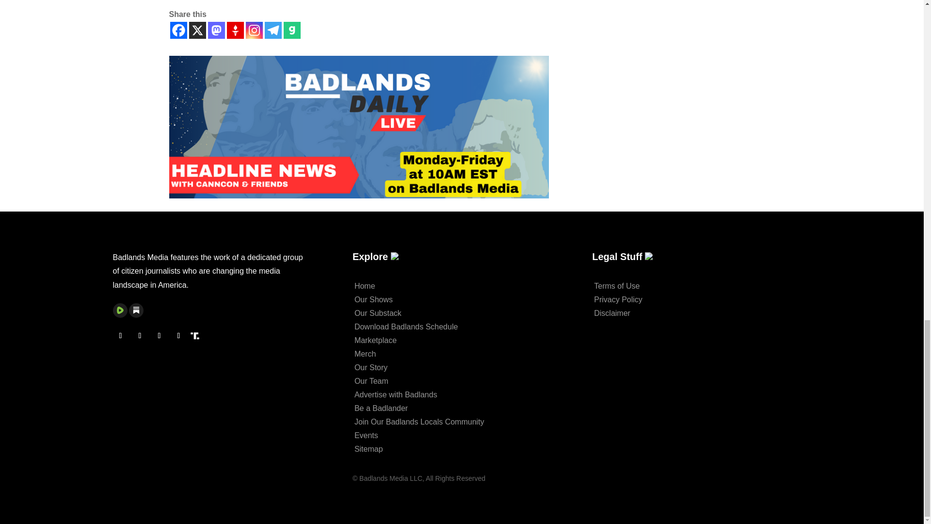  Describe the element at coordinates (273, 30) in the screenshot. I see `Telegram` at that location.